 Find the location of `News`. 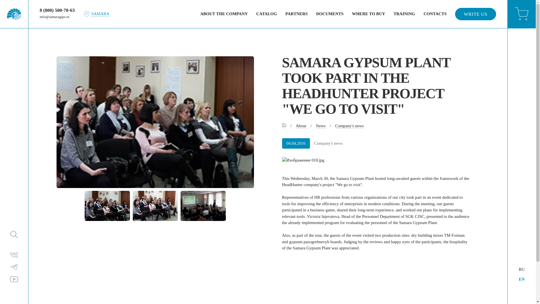

News is located at coordinates (321, 126).